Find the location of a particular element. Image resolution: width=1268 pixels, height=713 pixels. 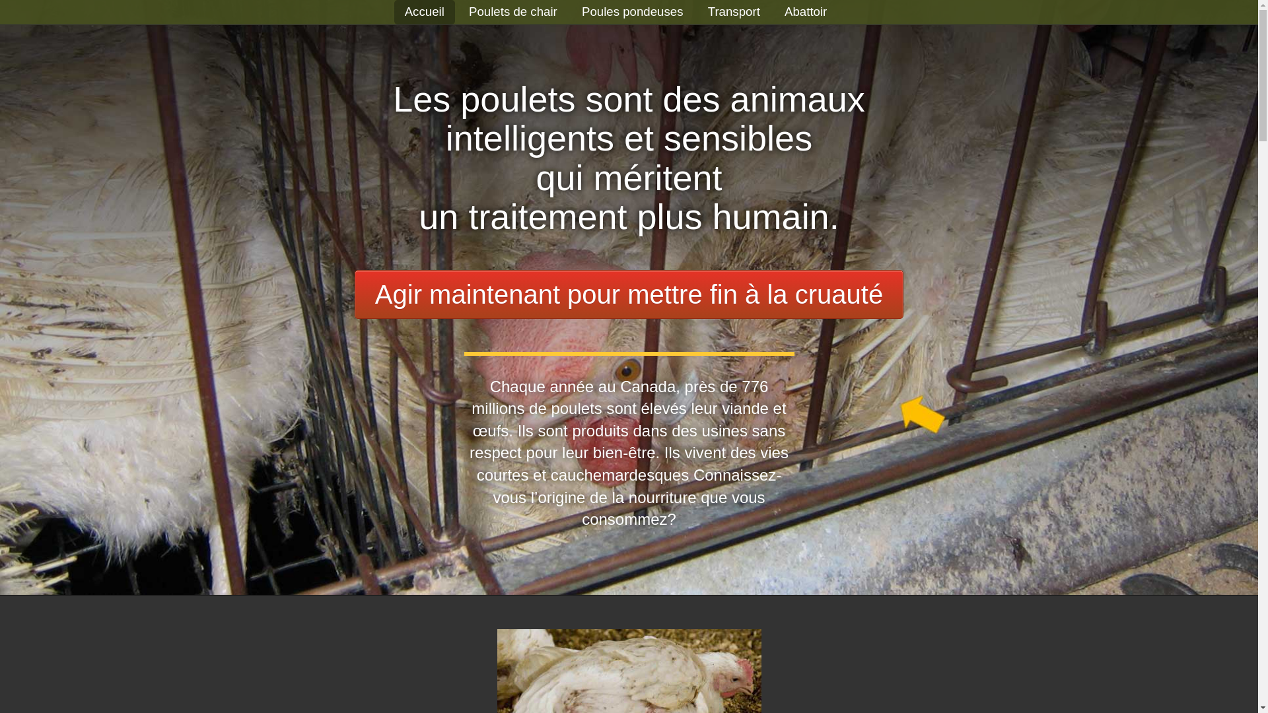

Transport is located at coordinates (734, 12).